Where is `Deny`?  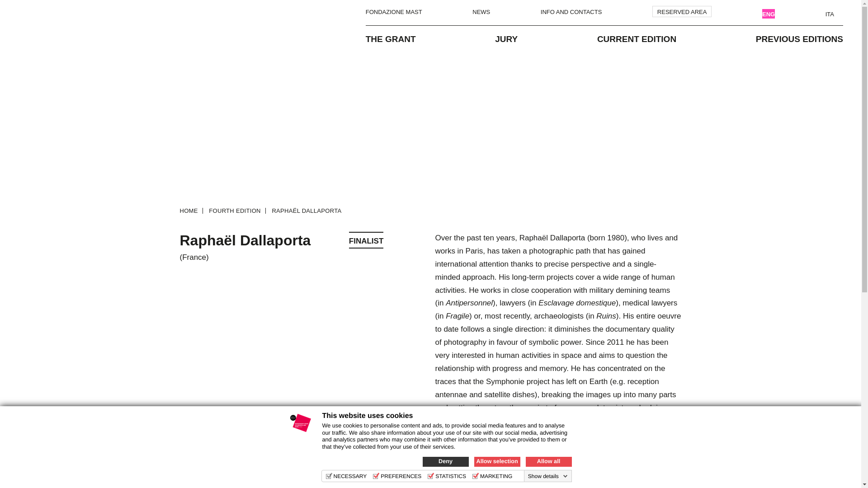
Deny is located at coordinates (445, 461).